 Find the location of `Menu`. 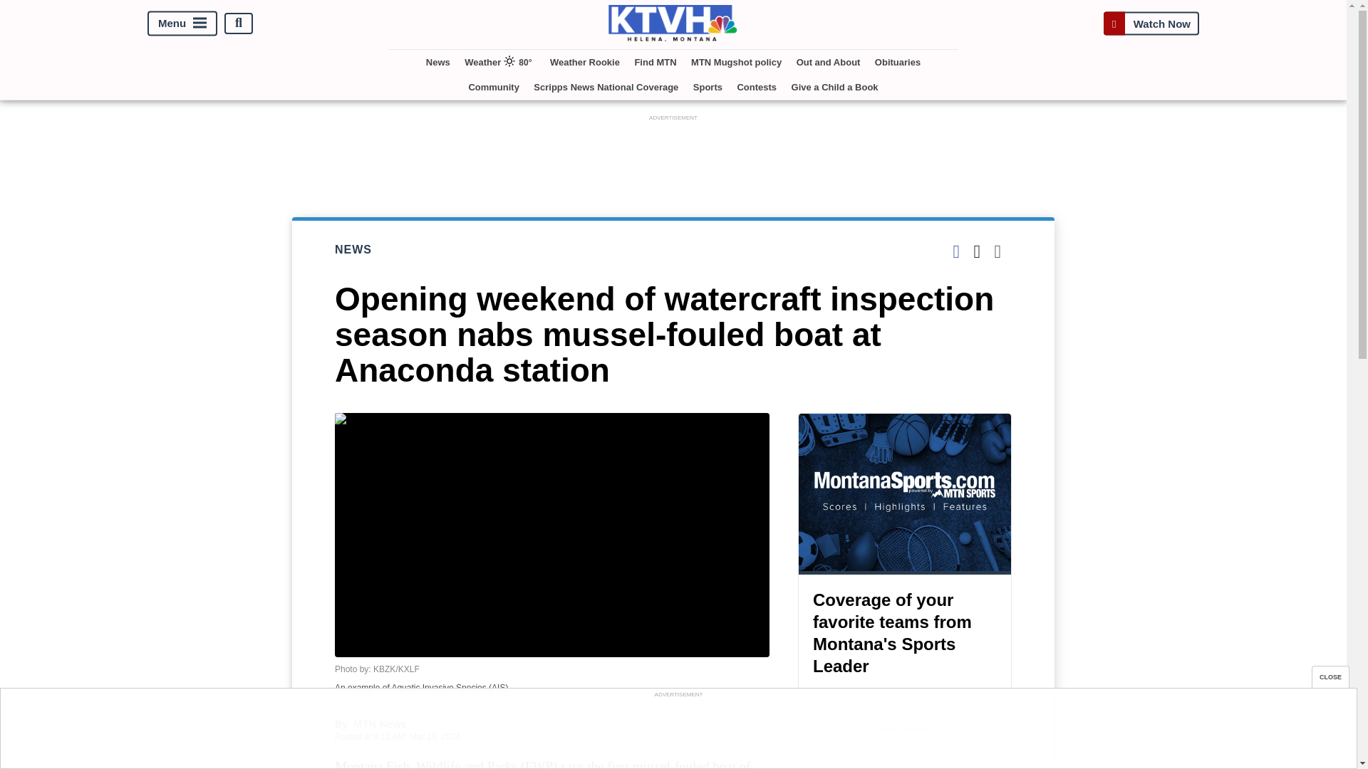

Menu is located at coordinates (182, 23).